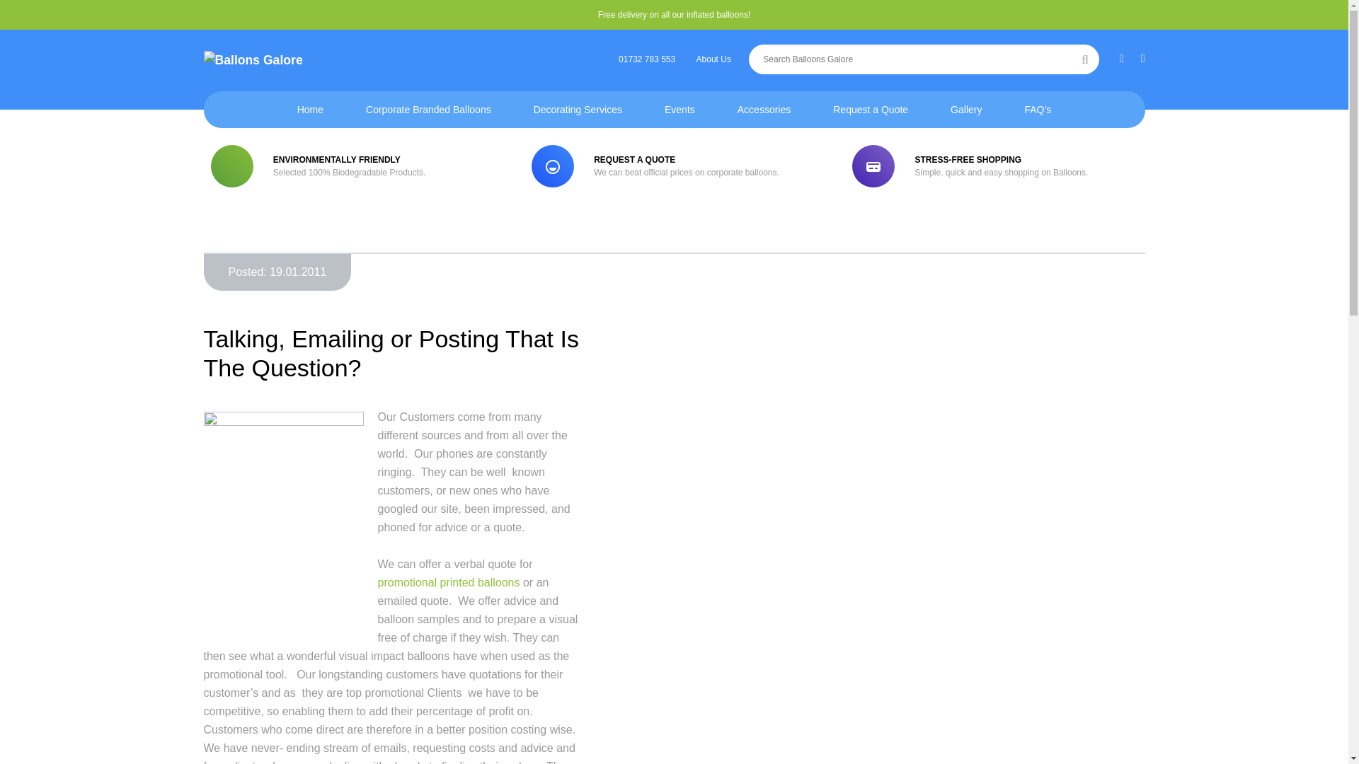 The width and height of the screenshot is (1359, 764). What do you see at coordinates (965, 109) in the screenshot?
I see `Gallery` at bounding box center [965, 109].